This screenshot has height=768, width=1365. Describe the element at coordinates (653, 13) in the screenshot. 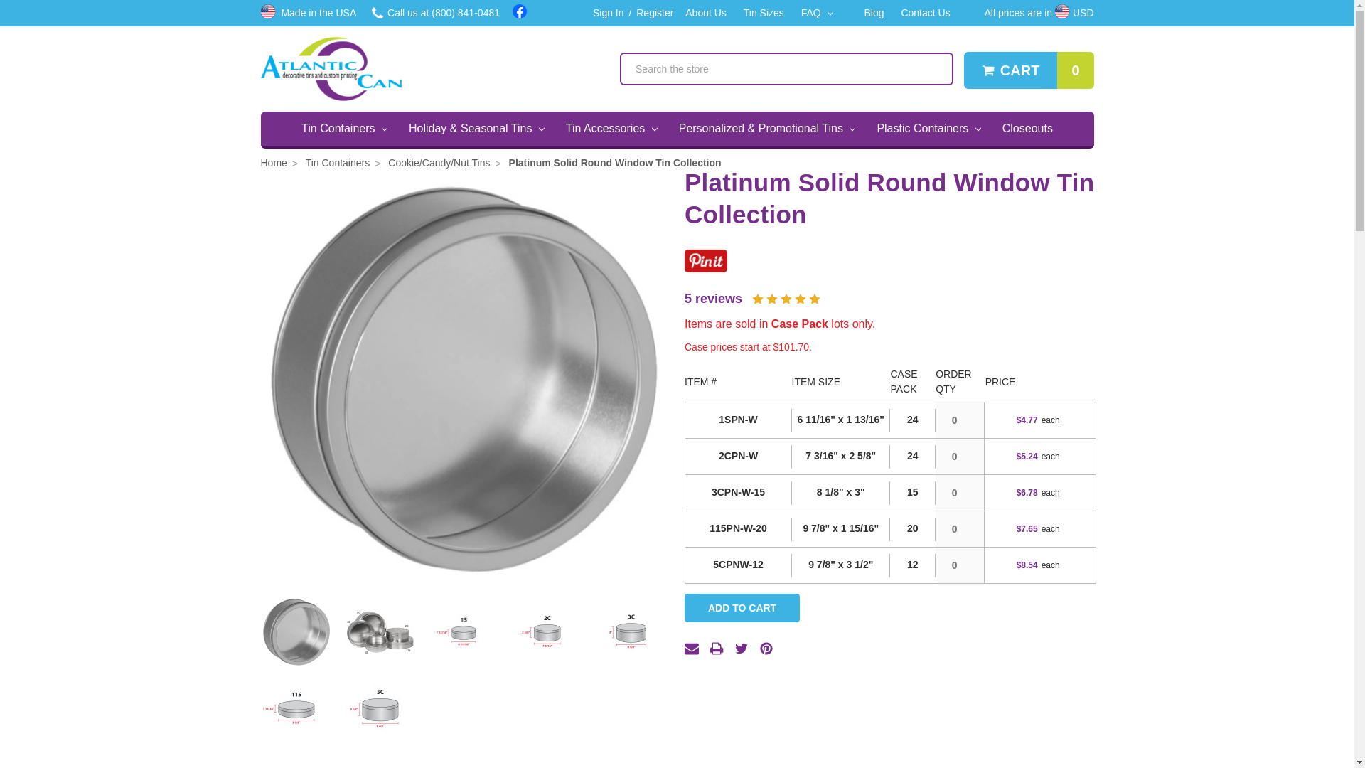

I see `Sign In` at that location.